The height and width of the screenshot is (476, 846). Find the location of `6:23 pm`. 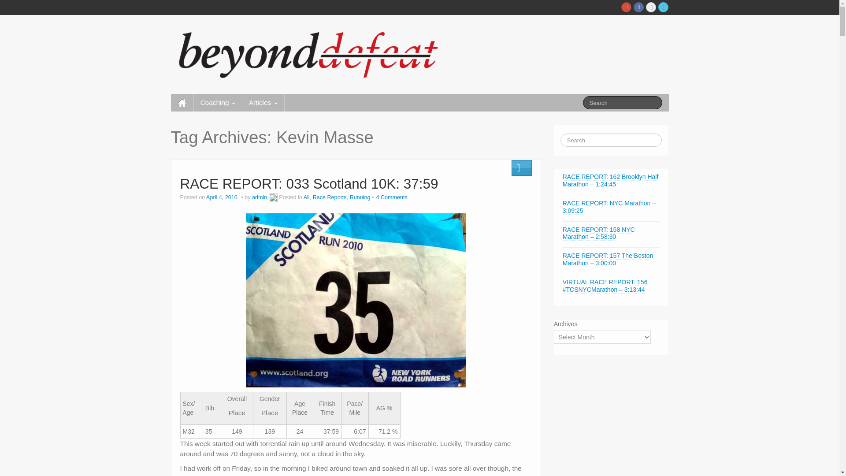

6:23 pm is located at coordinates (222, 197).